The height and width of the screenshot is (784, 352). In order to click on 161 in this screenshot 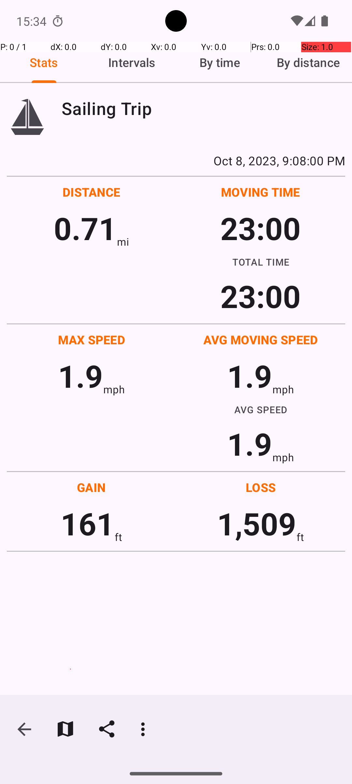, I will do `click(87, 523)`.